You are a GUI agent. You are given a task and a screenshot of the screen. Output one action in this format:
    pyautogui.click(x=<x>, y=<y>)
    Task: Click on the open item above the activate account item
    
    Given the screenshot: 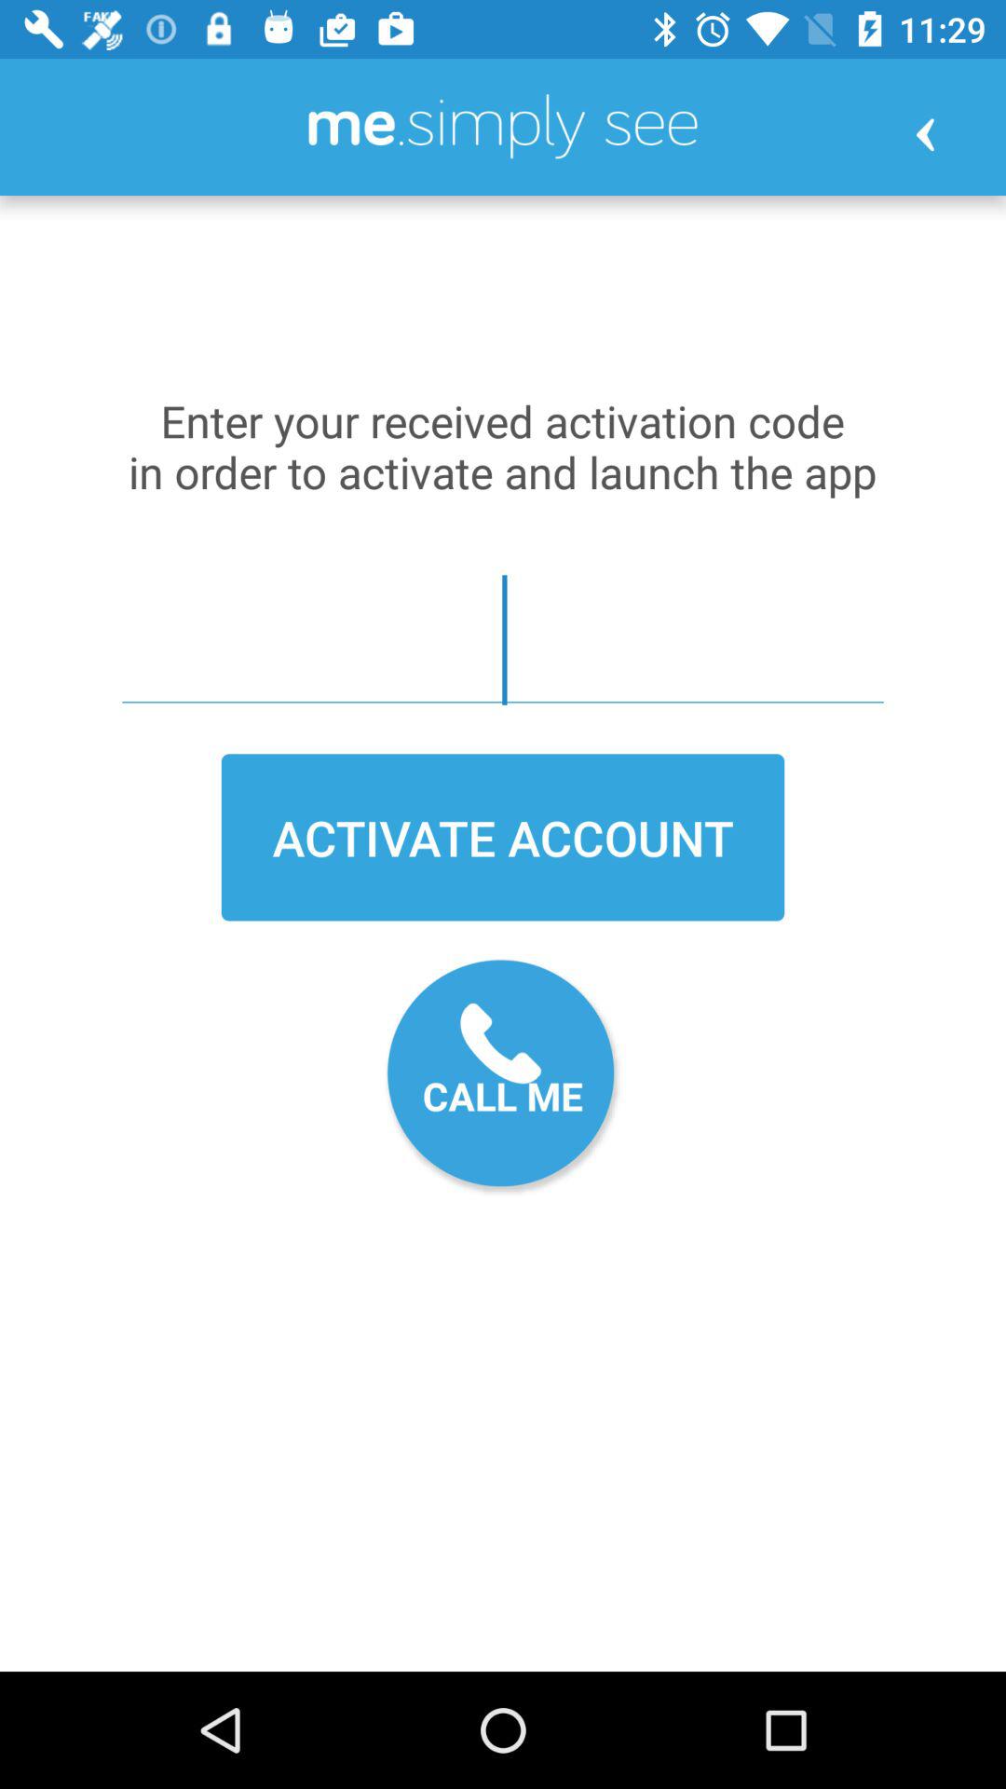 What is the action you would take?
    pyautogui.click(x=503, y=639)
    